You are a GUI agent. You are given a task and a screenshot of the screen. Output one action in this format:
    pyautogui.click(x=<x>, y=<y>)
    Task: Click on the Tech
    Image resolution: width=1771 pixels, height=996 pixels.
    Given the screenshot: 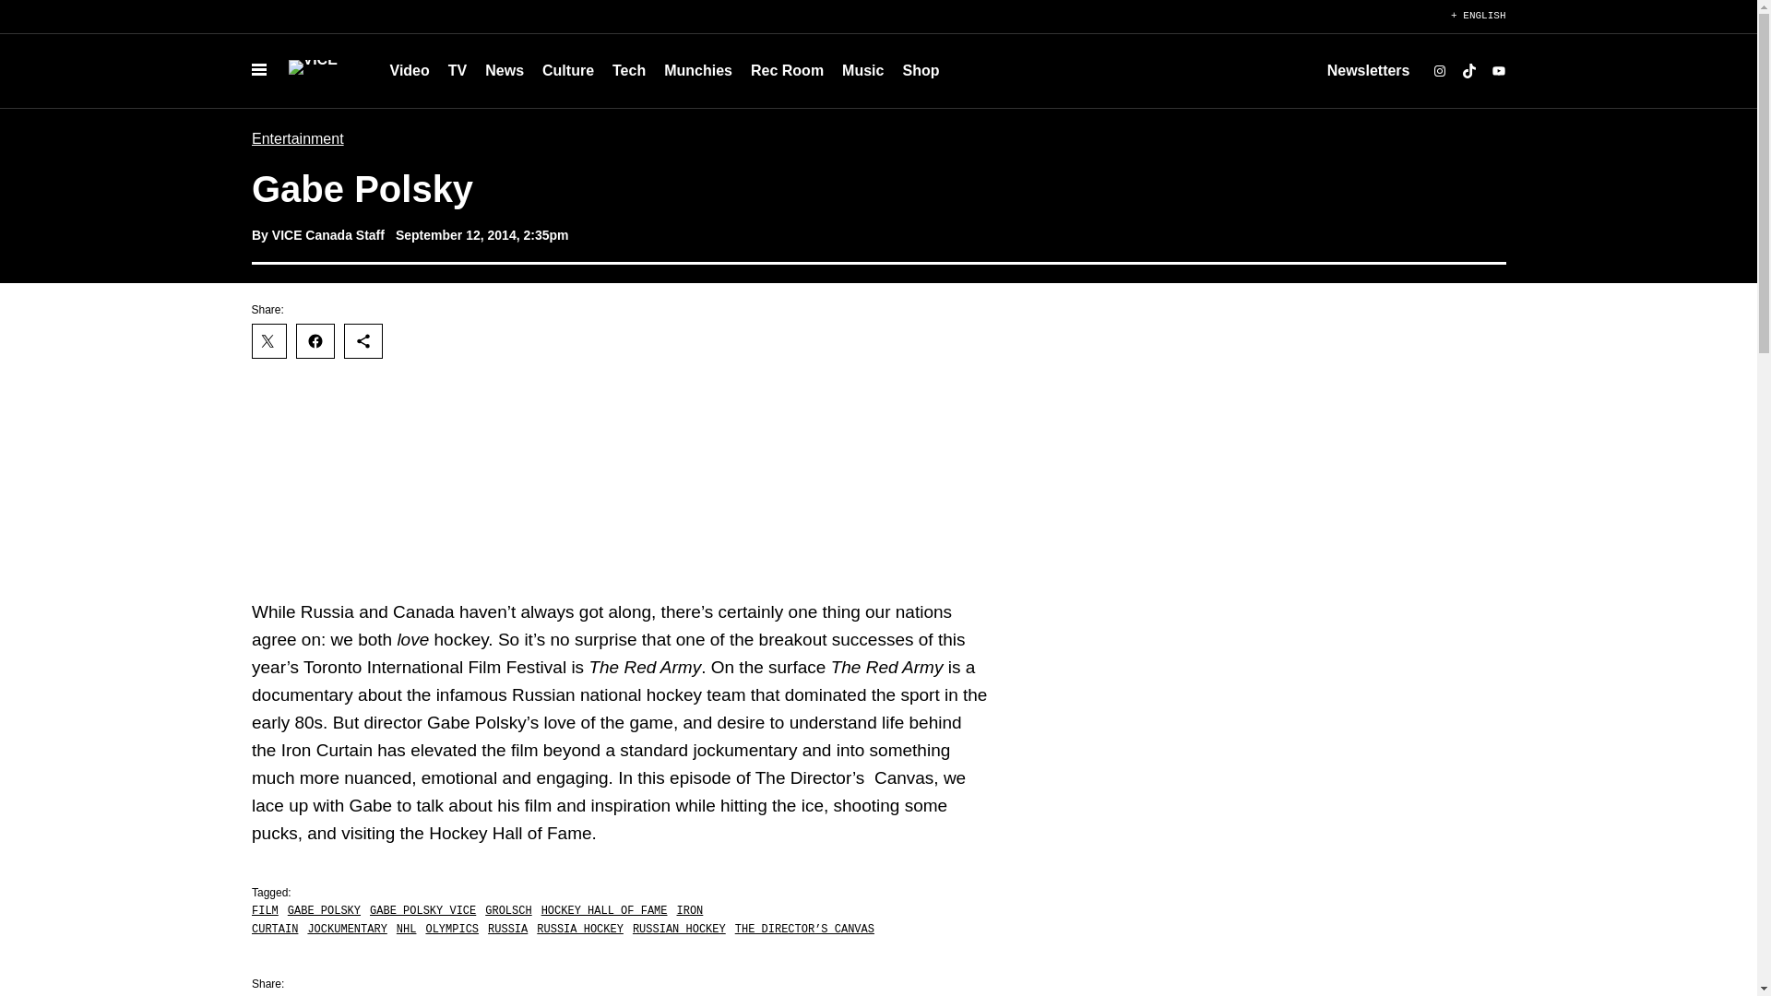 What is the action you would take?
    pyautogui.click(x=629, y=70)
    